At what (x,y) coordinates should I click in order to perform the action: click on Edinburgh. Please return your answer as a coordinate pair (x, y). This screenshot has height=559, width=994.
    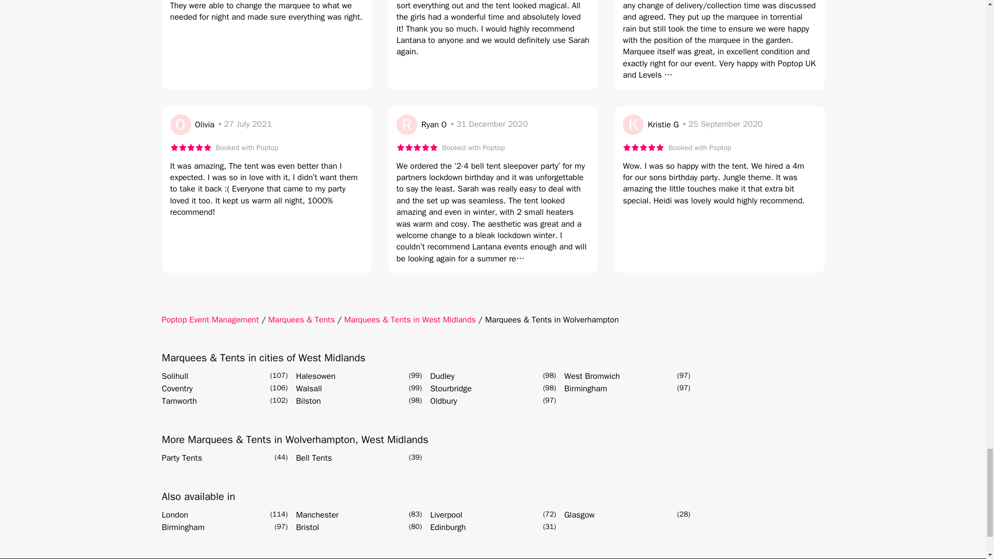
    Looking at the image, I should click on (448, 527).